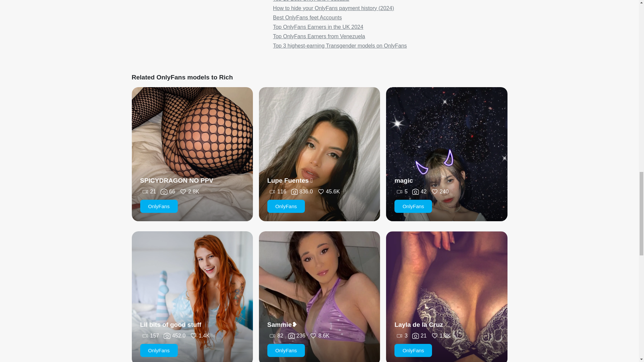 This screenshot has height=362, width=644. What do you see at coordinates (318, 27) in the screenshot?
I see `Top OnlyFans Earners in the UK 2024` at bounding box center [318, 27].